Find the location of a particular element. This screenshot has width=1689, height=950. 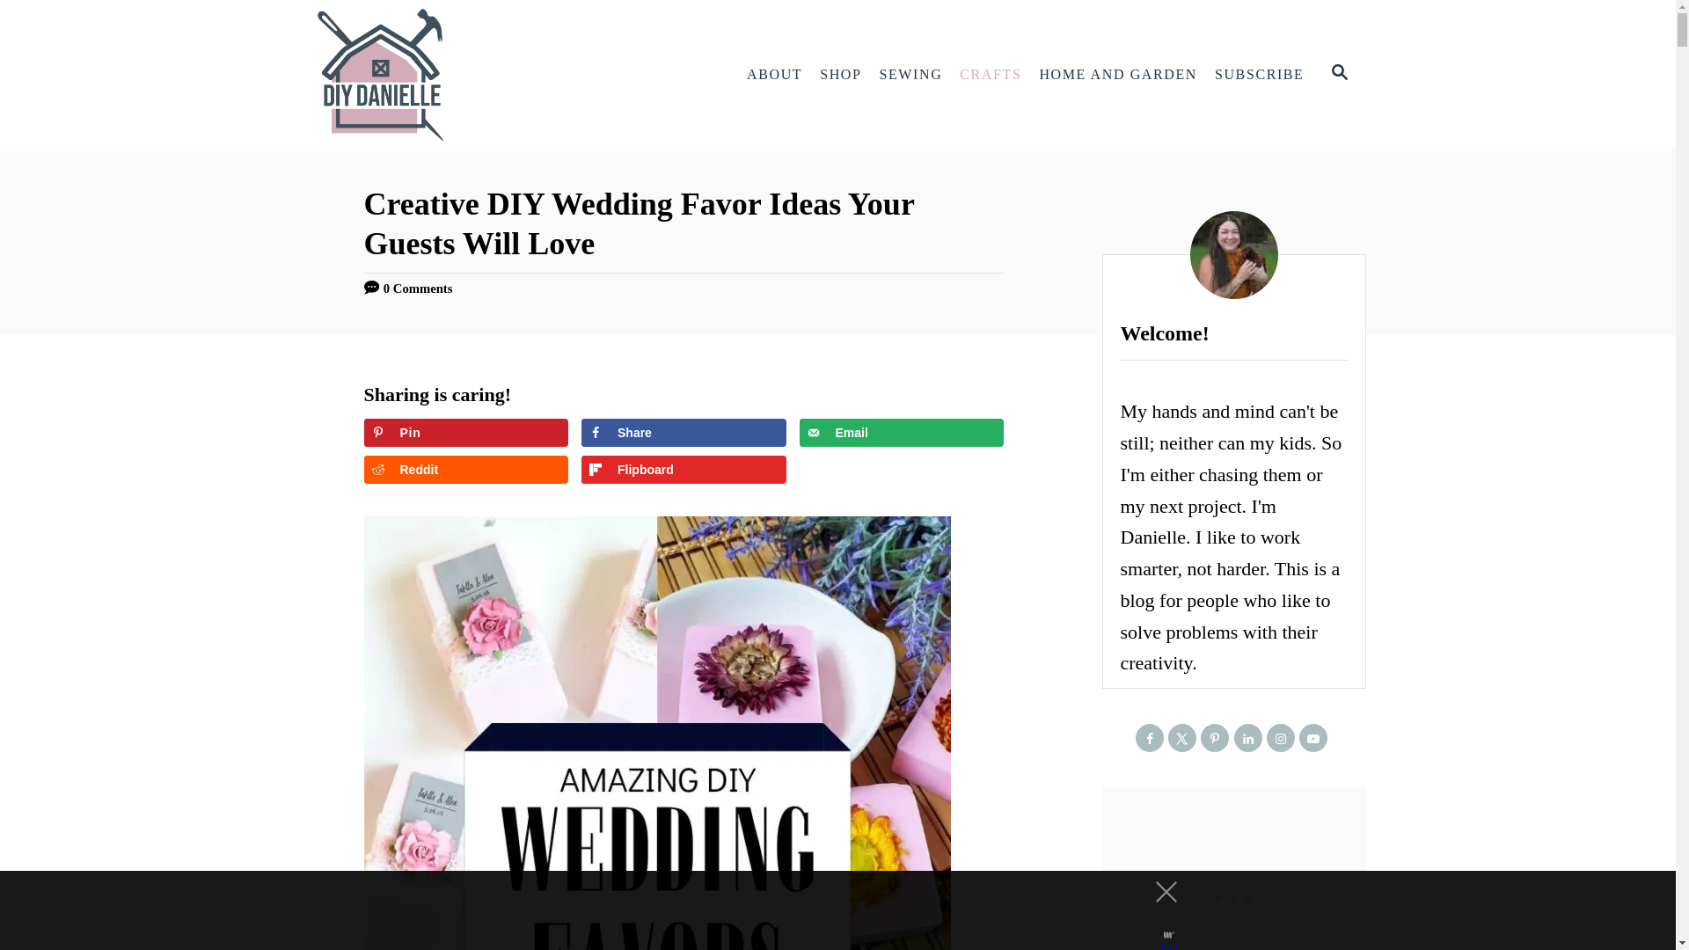

CRAFTS is located at coordinates (991, 74).